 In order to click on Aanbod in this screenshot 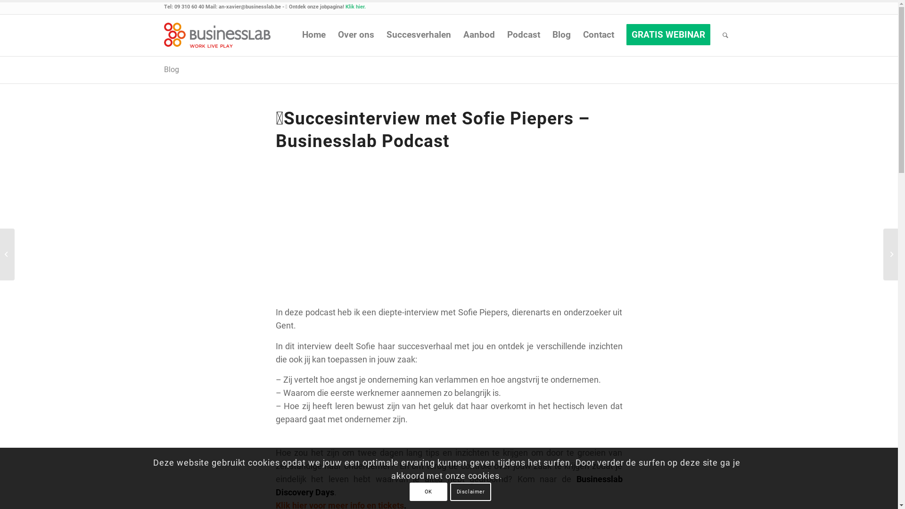, I will do `click(479, 35)`.